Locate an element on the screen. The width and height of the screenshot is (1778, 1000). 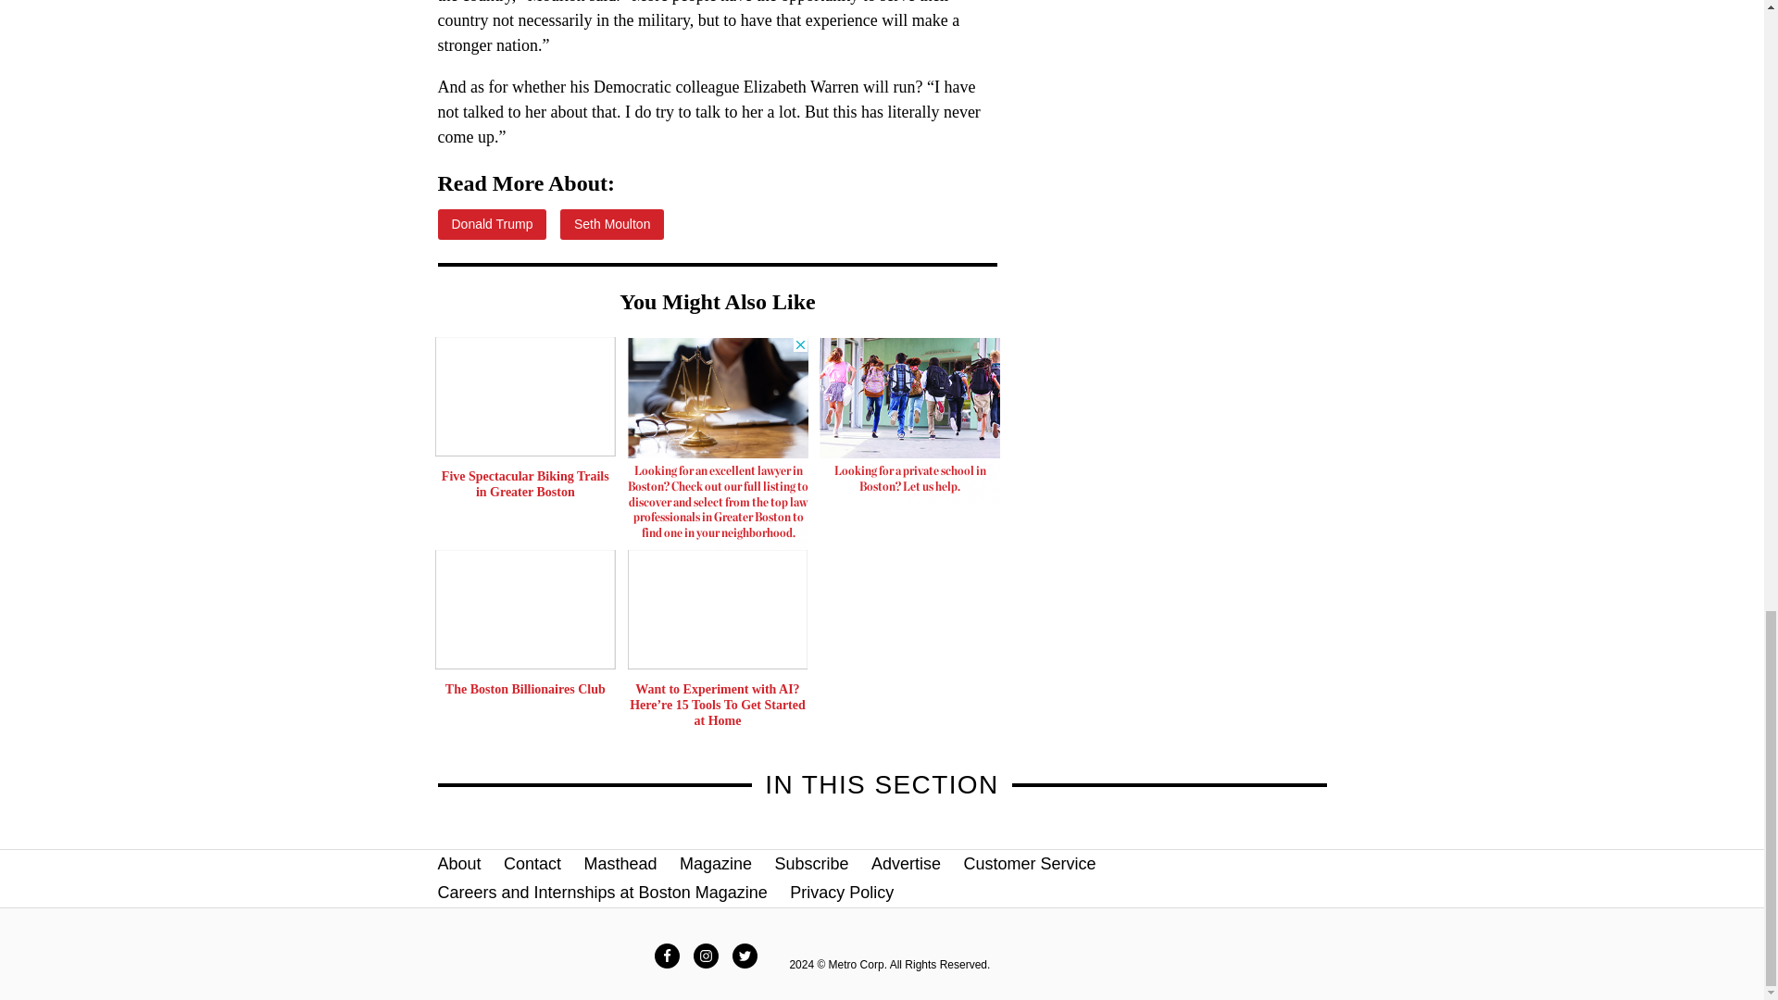
3rd party ad content is located at coordinates (909, 420).